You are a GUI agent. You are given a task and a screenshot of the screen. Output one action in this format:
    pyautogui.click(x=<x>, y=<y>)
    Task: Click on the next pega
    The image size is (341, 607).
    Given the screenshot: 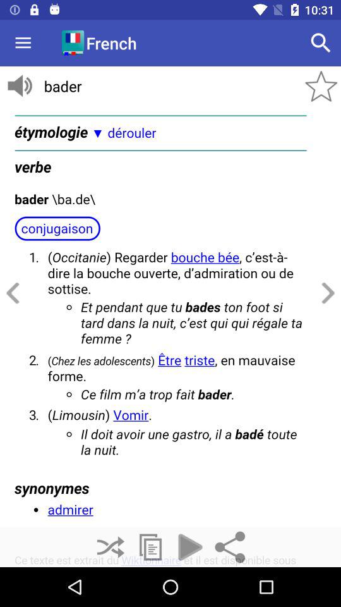 What is the action you would take?
    pyautogui.click(x=326, y=293)
    